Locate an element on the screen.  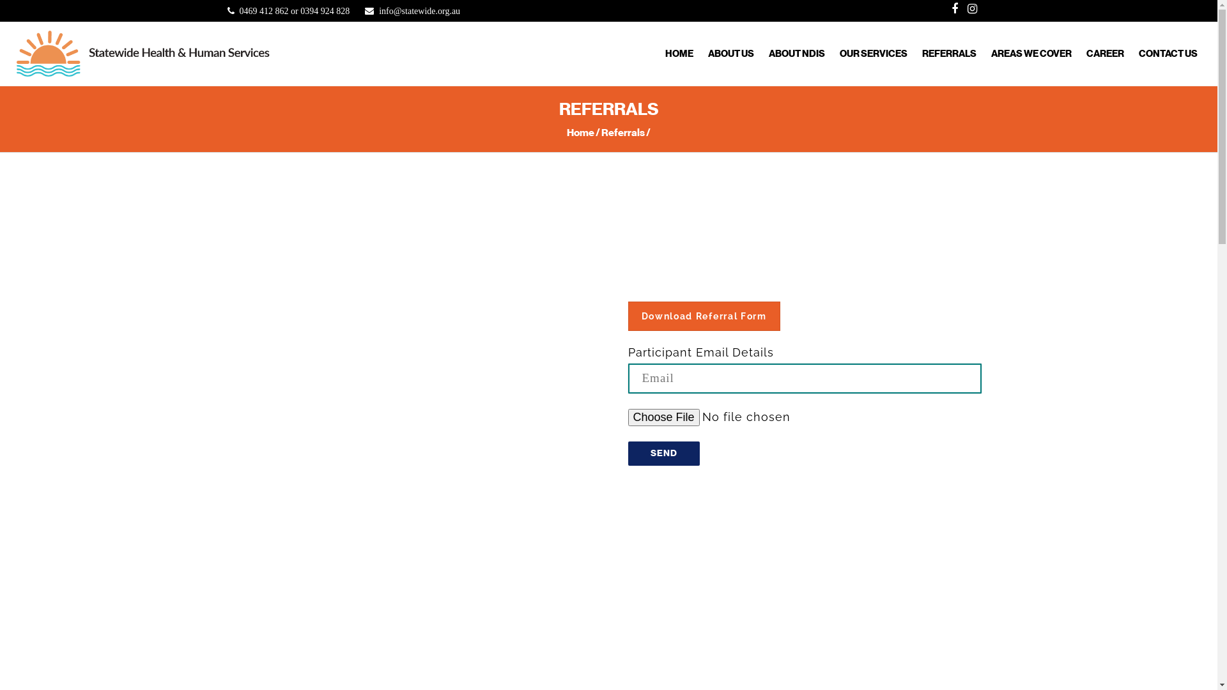
AREAS WE COVER is located at coordinates (1031, 52).